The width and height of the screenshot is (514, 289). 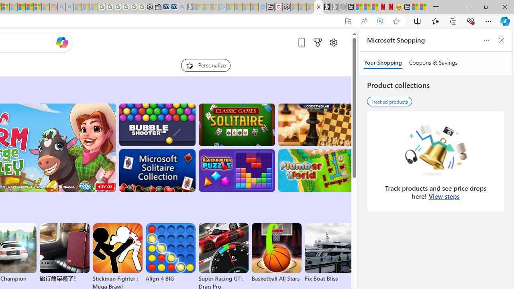 I want to click on Kinda Frugal - MSN, so click(x=30, y=7).